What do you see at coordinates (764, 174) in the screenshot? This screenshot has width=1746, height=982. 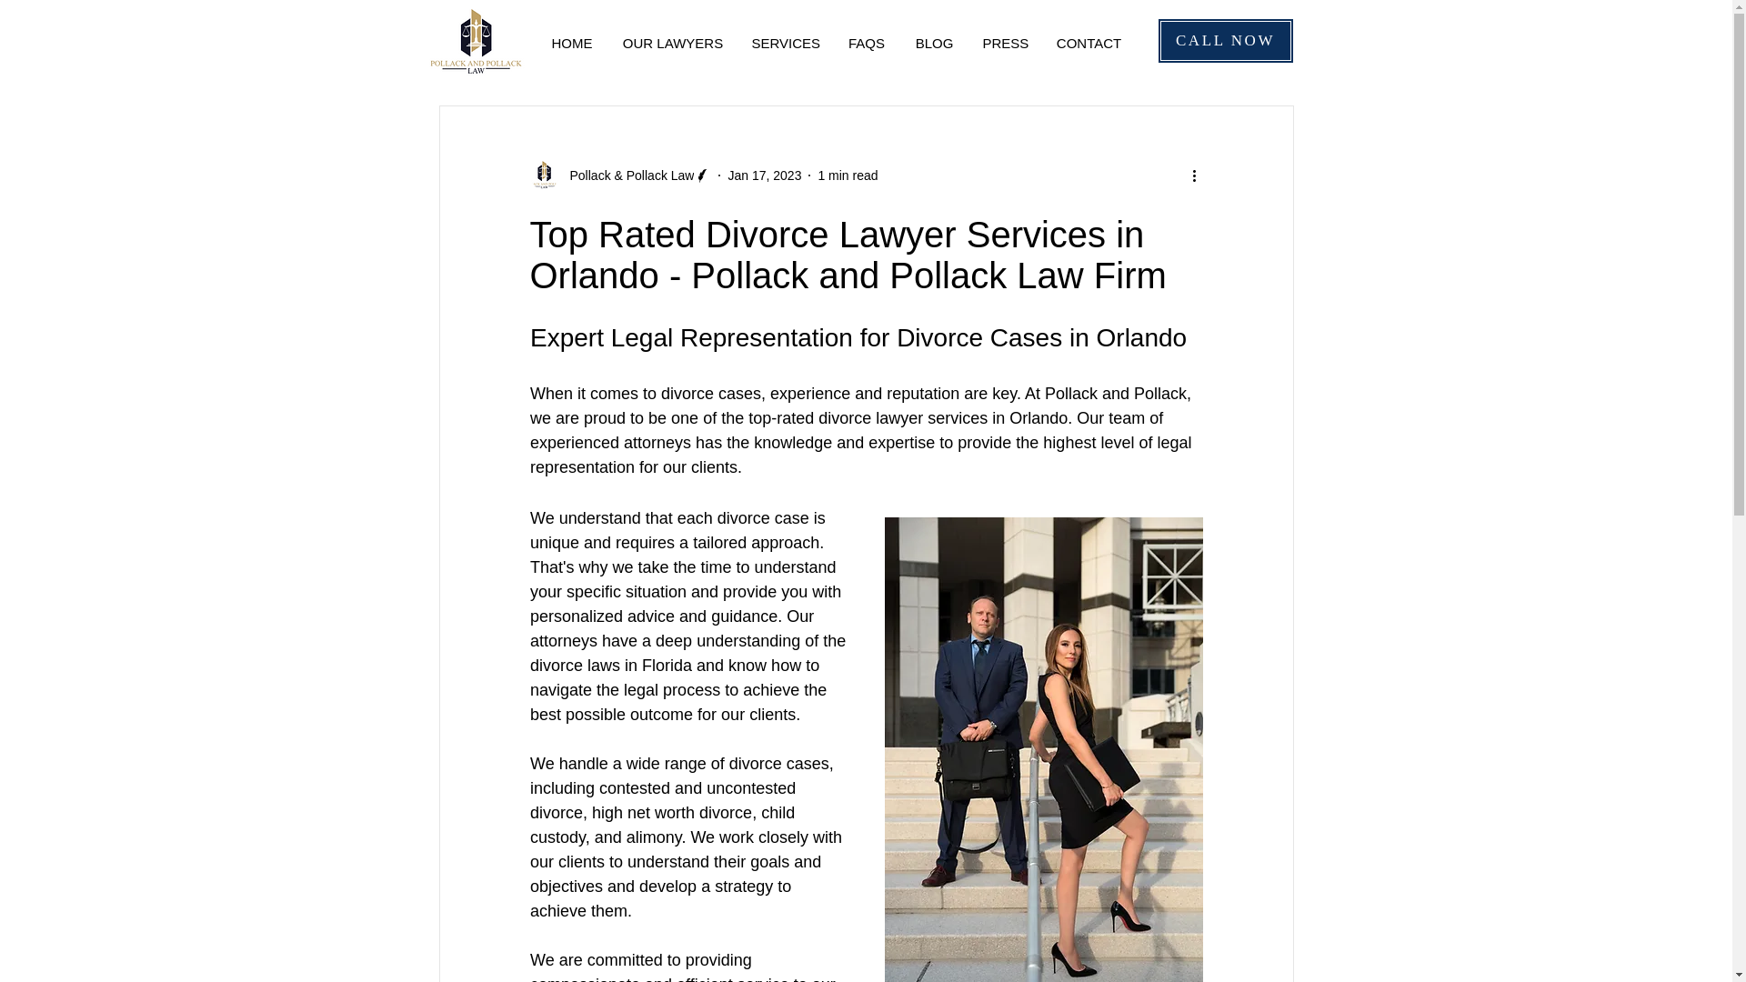 I see `Jan 17, 2023` at bounding box center [764, 174].